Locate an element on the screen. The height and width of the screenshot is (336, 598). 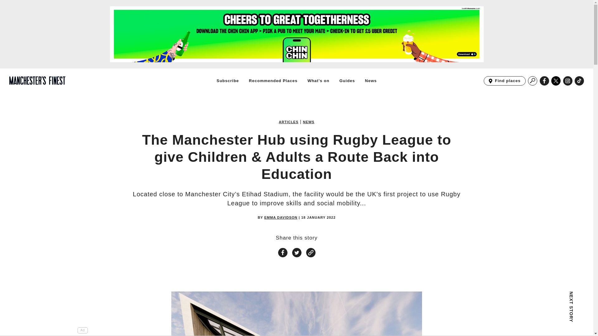
News is located at coordinates (567, 81).